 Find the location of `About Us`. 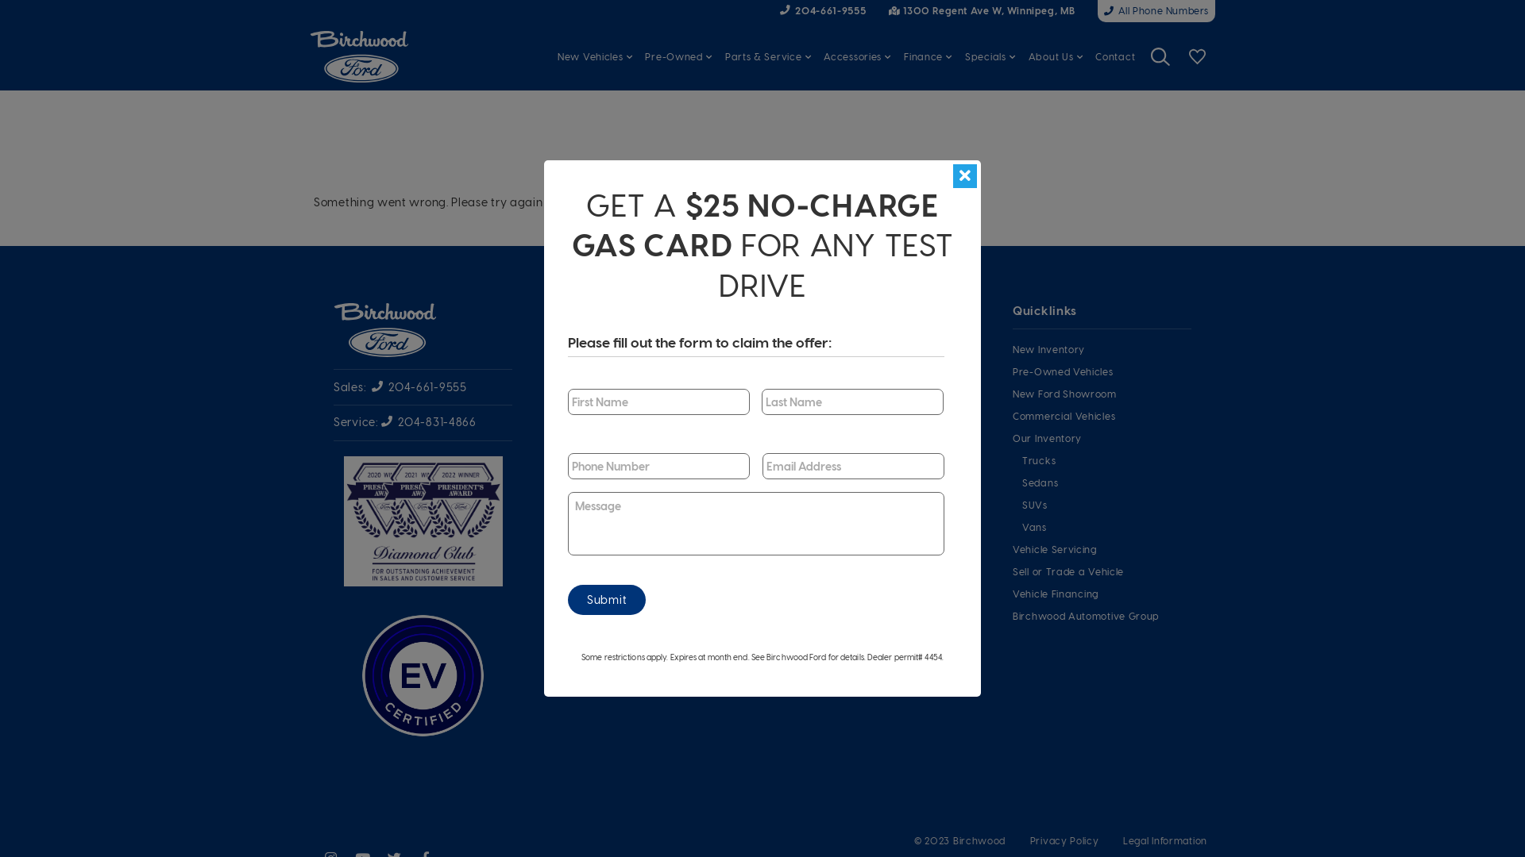

About Us is located at coordinates (1056, 56).